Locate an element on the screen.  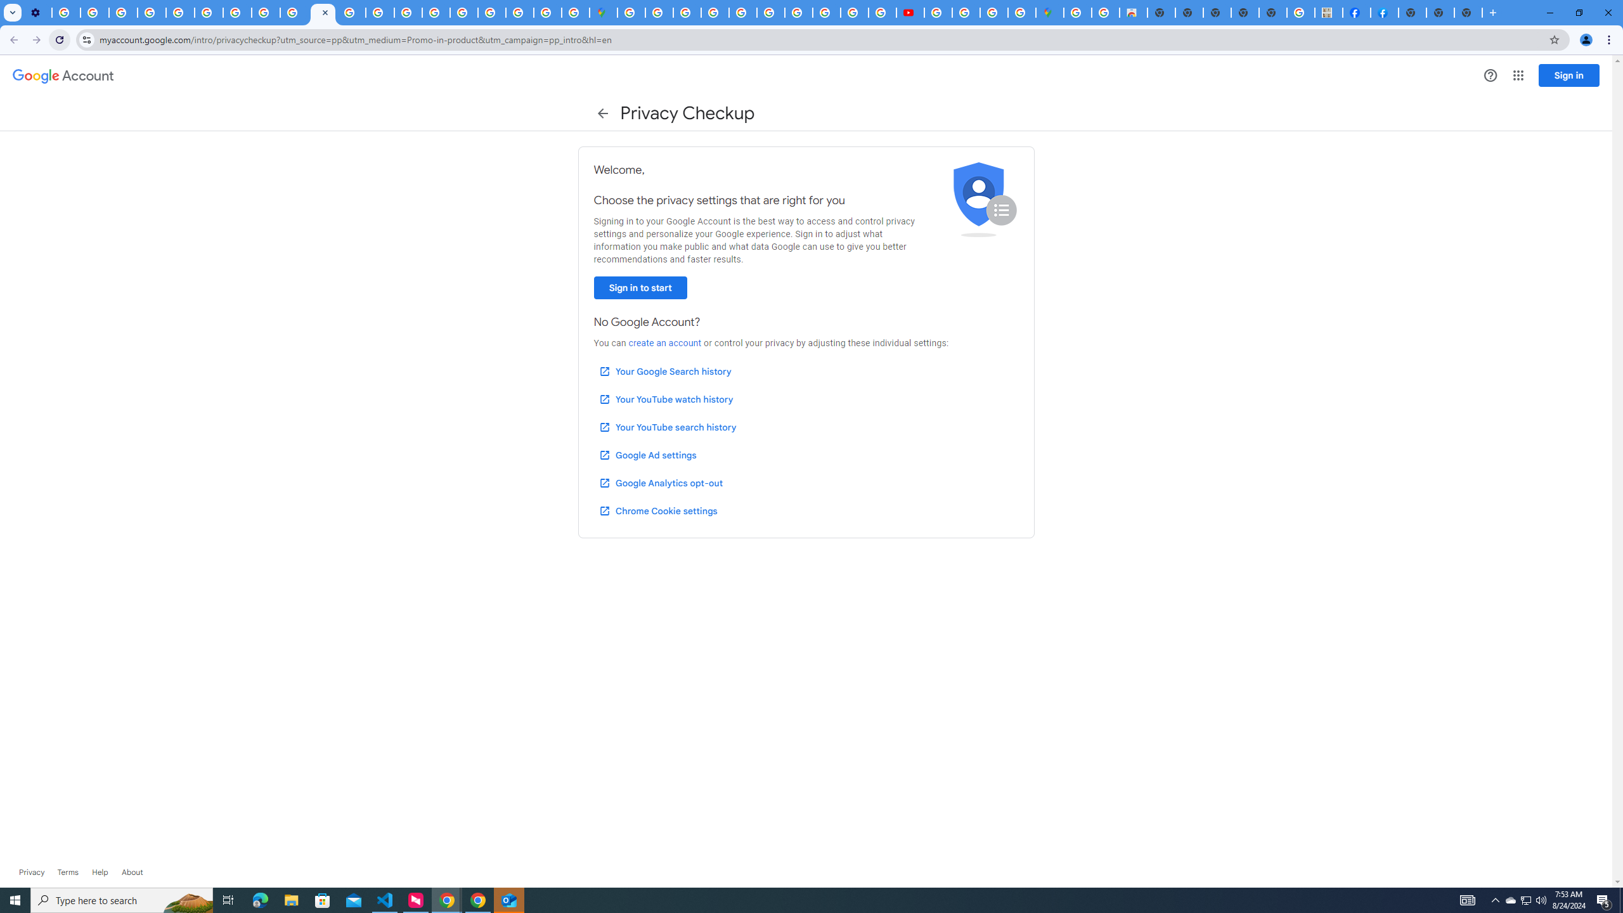
Sign in - Google Accounts is located at coordinates (491, 13).